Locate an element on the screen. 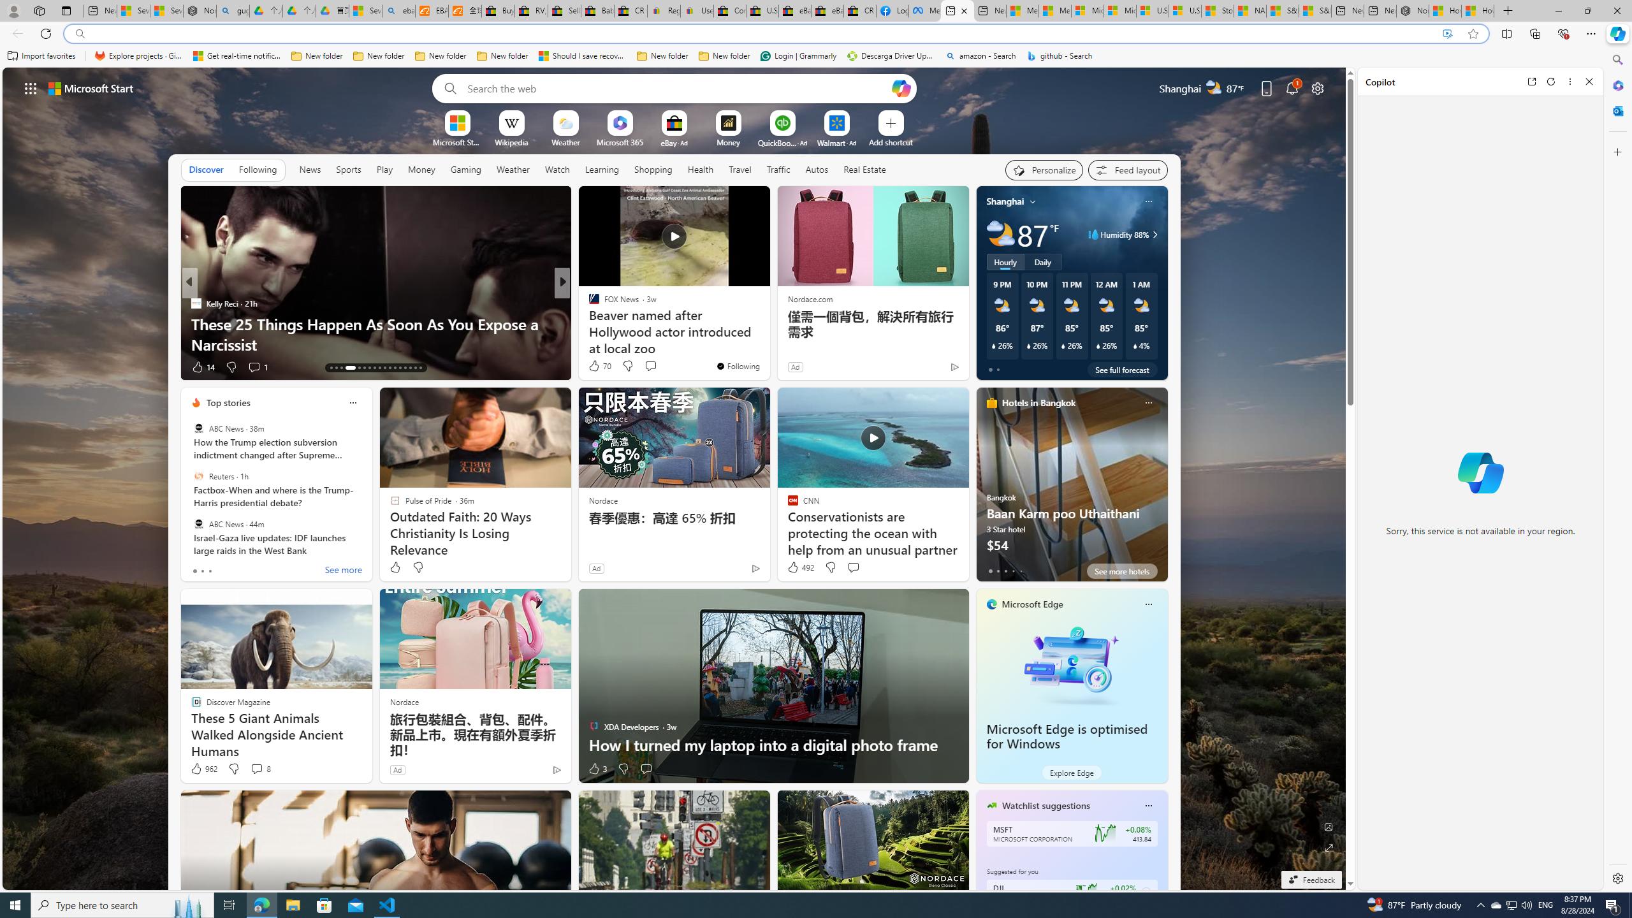 The height and width of the screenshot is (918, 1632). BRAINY DOSE is located at coordinates (588, 303).